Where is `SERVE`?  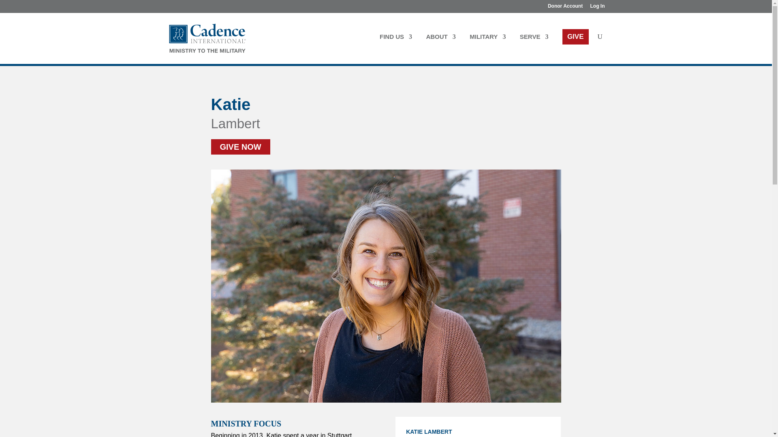
SERVE is located at coordinates (534, 47).